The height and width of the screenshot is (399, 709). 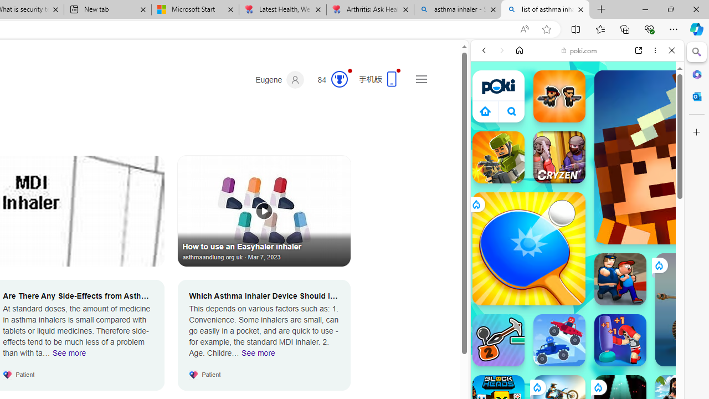 What do you see at coordinates (489, 126) in the screenshot?
I see `Search Filter, WEB` at bounding box center [489, 126].